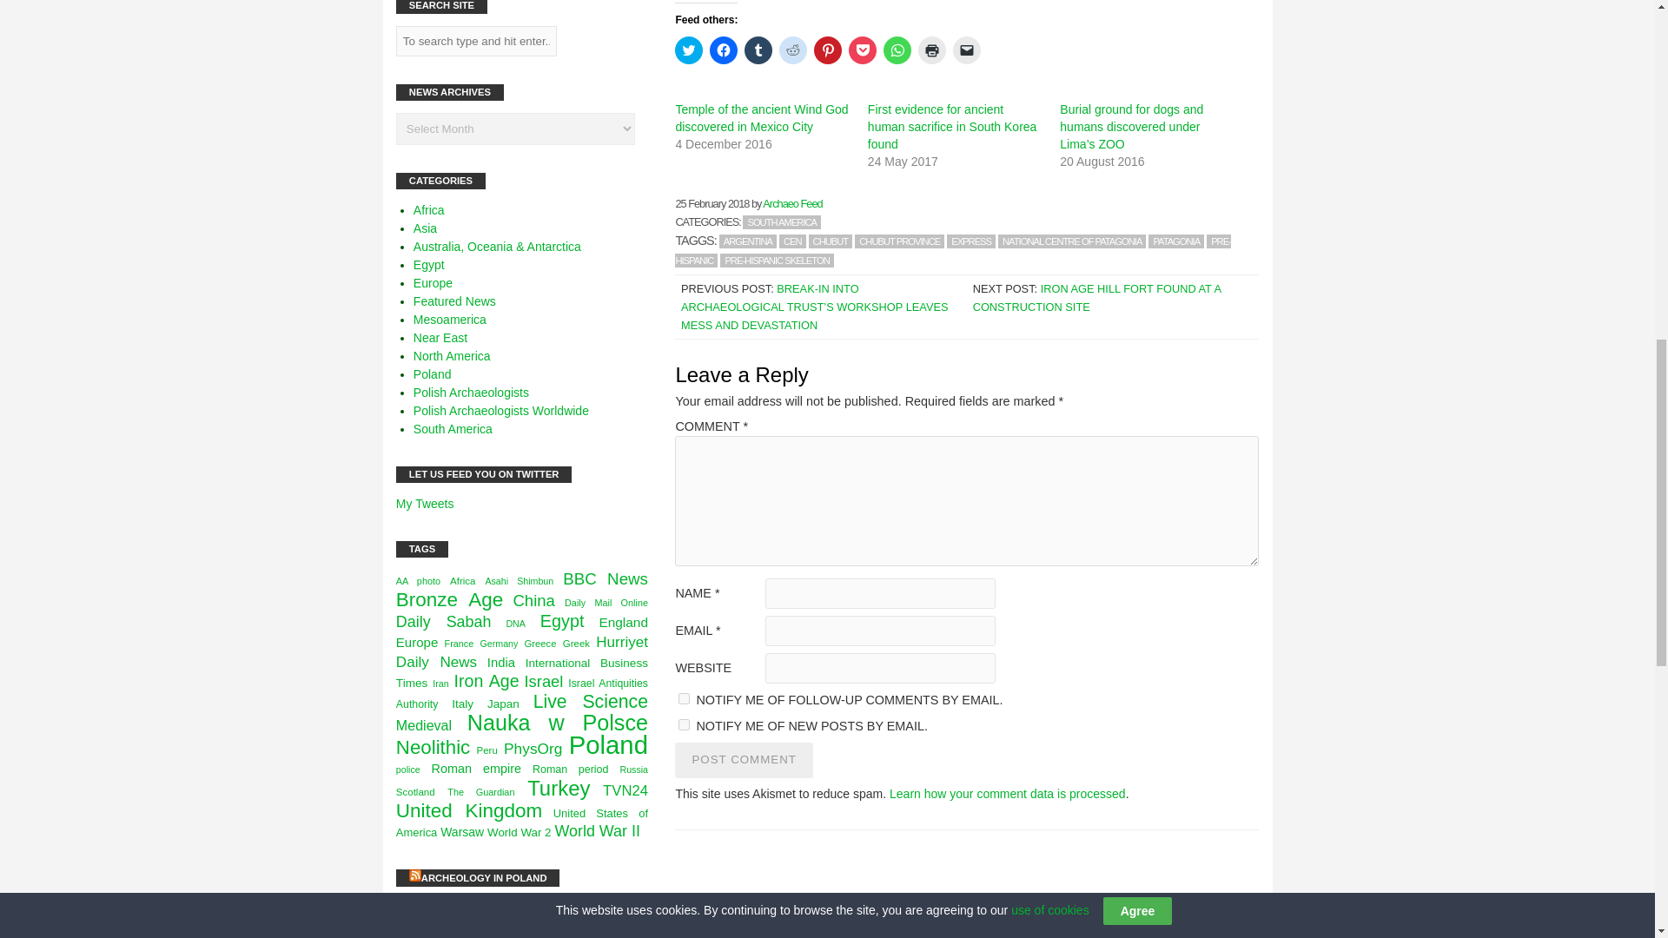  Describe the element at coordinates (792, 203) in the screenshot. I see `Posts by Archaeo Feed` at that location.